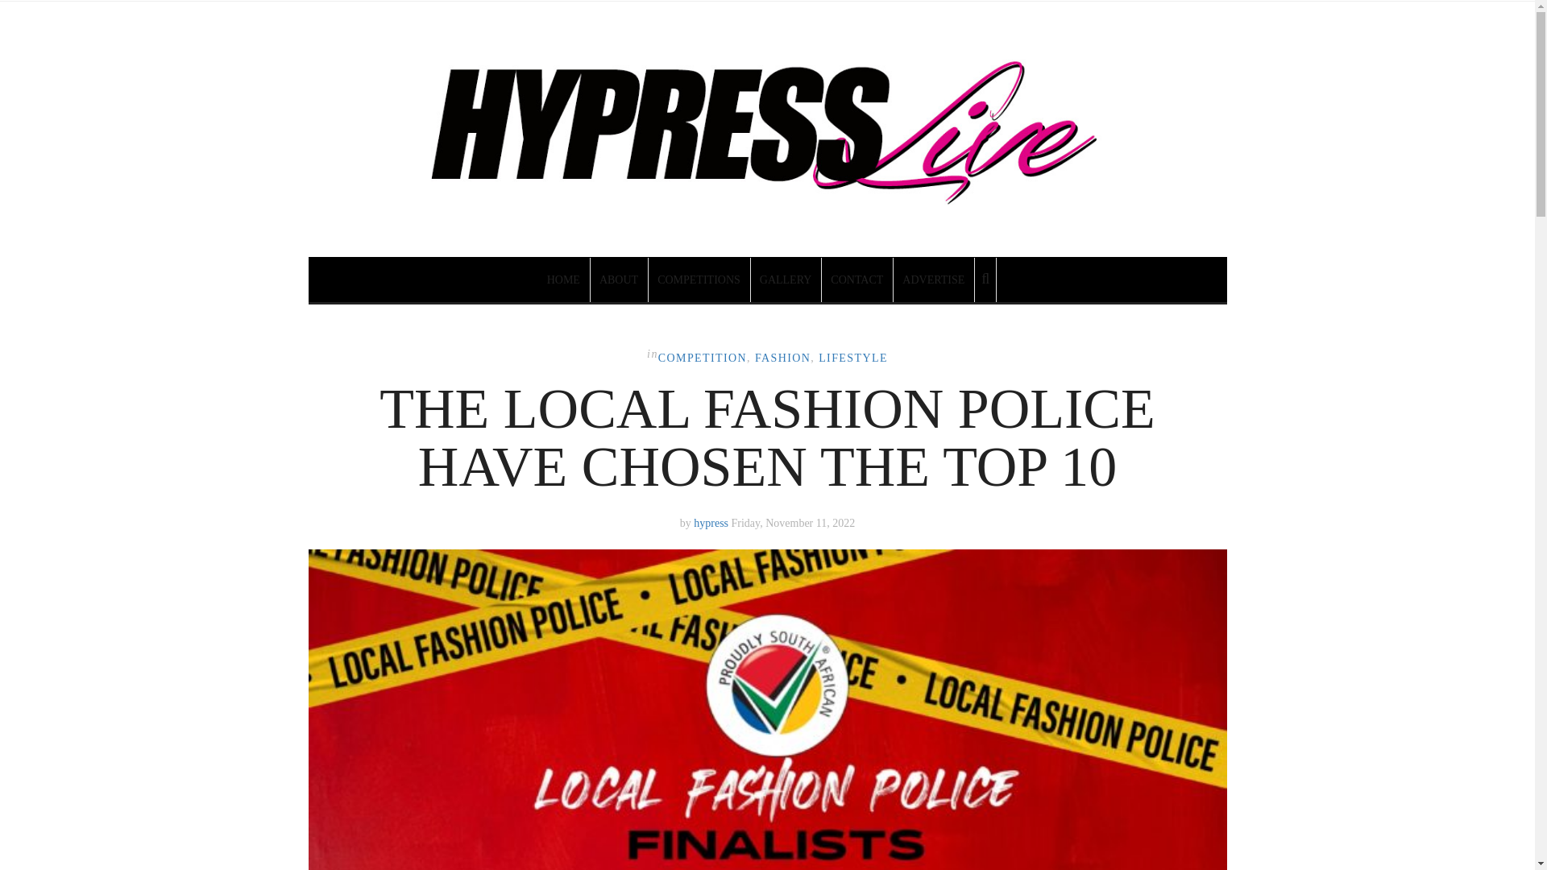 This screenshot has width=1547, height=870. Describe the element at coordinates (699, 279) in the screenshot. I see `COMPETITIONS` at that location.